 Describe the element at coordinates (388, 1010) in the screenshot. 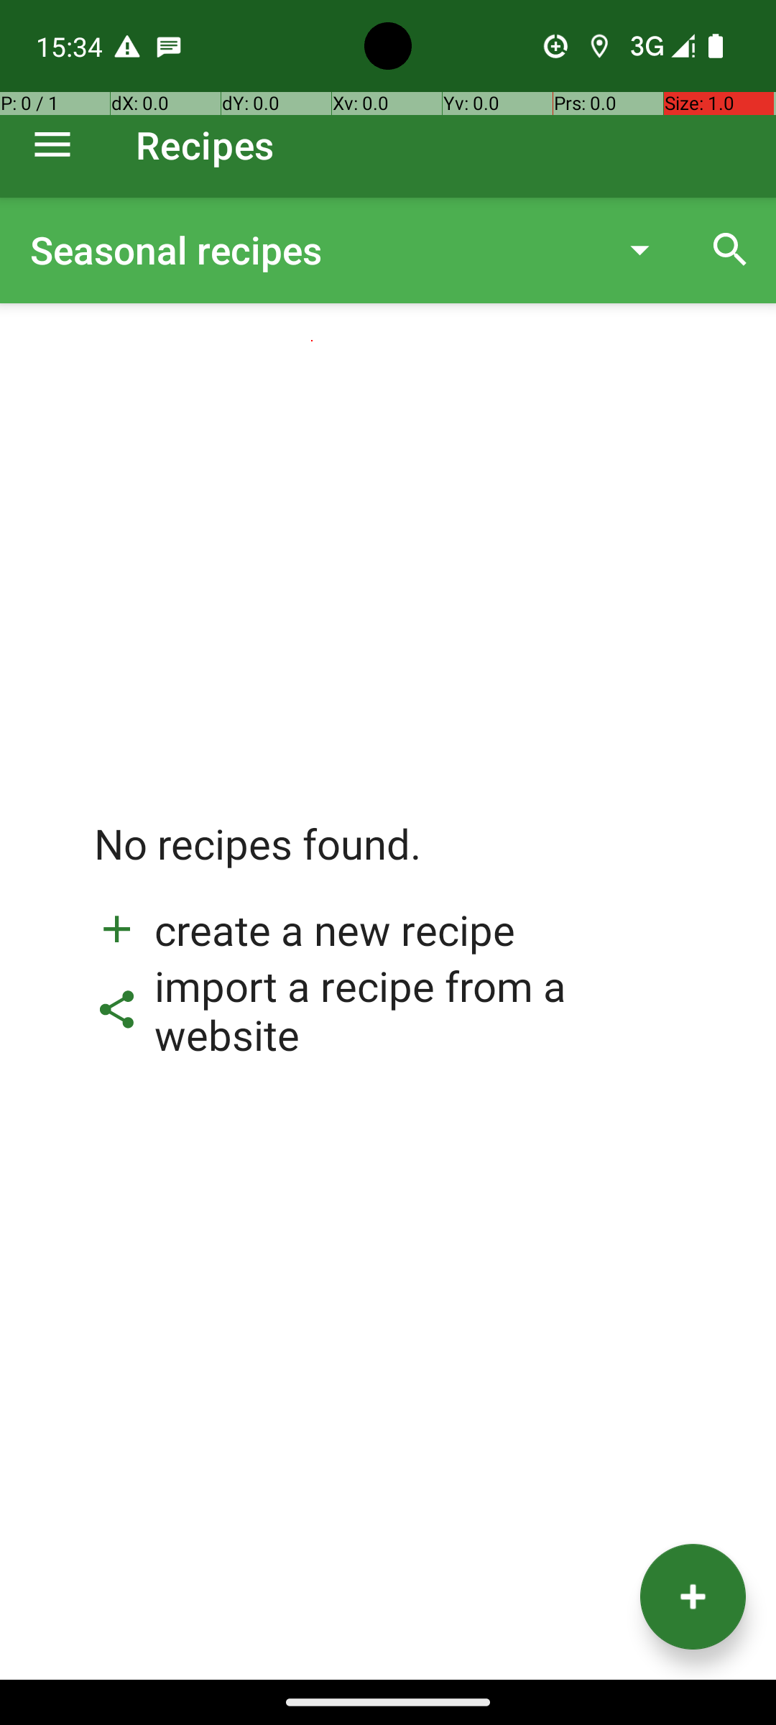

I see `import a recipe from a website` at that location.